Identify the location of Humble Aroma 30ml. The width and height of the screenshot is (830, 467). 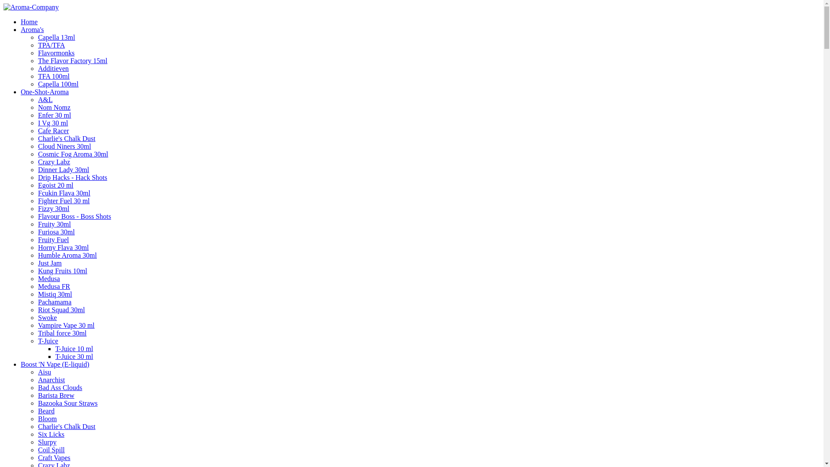
(67, 255).